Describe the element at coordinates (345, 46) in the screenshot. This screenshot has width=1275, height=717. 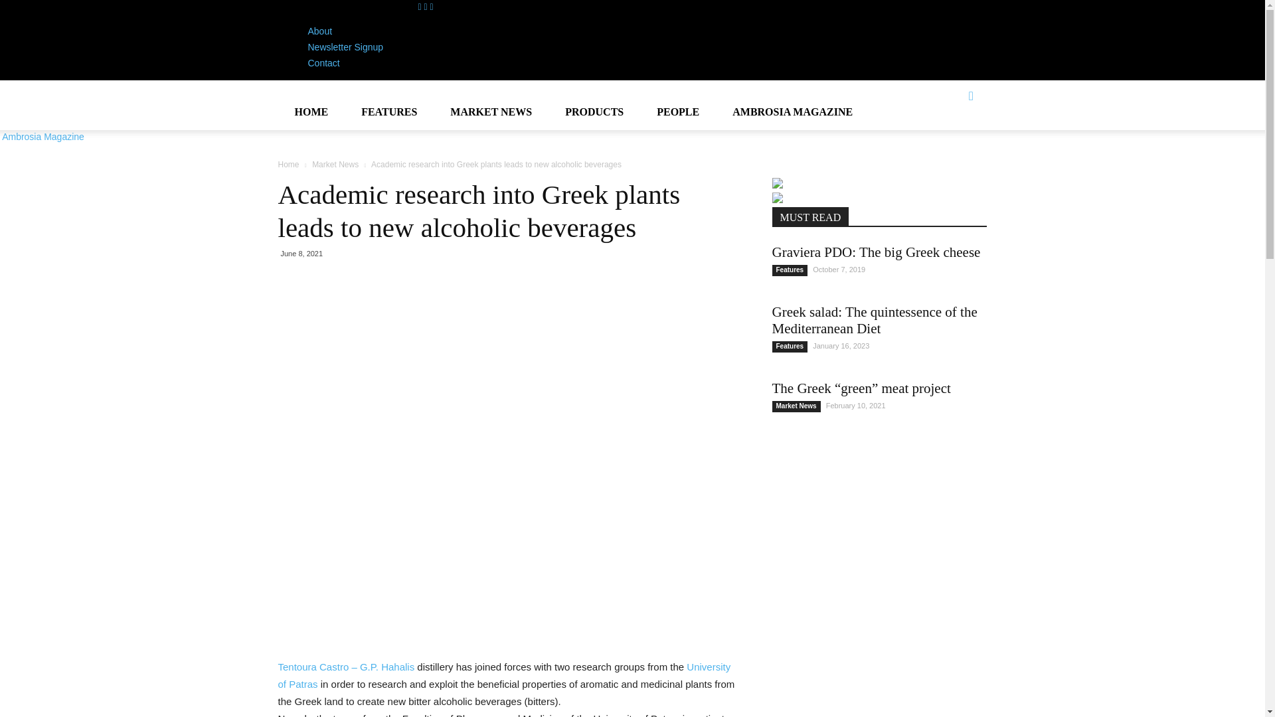
I see `Newsletter Signup` at that location.